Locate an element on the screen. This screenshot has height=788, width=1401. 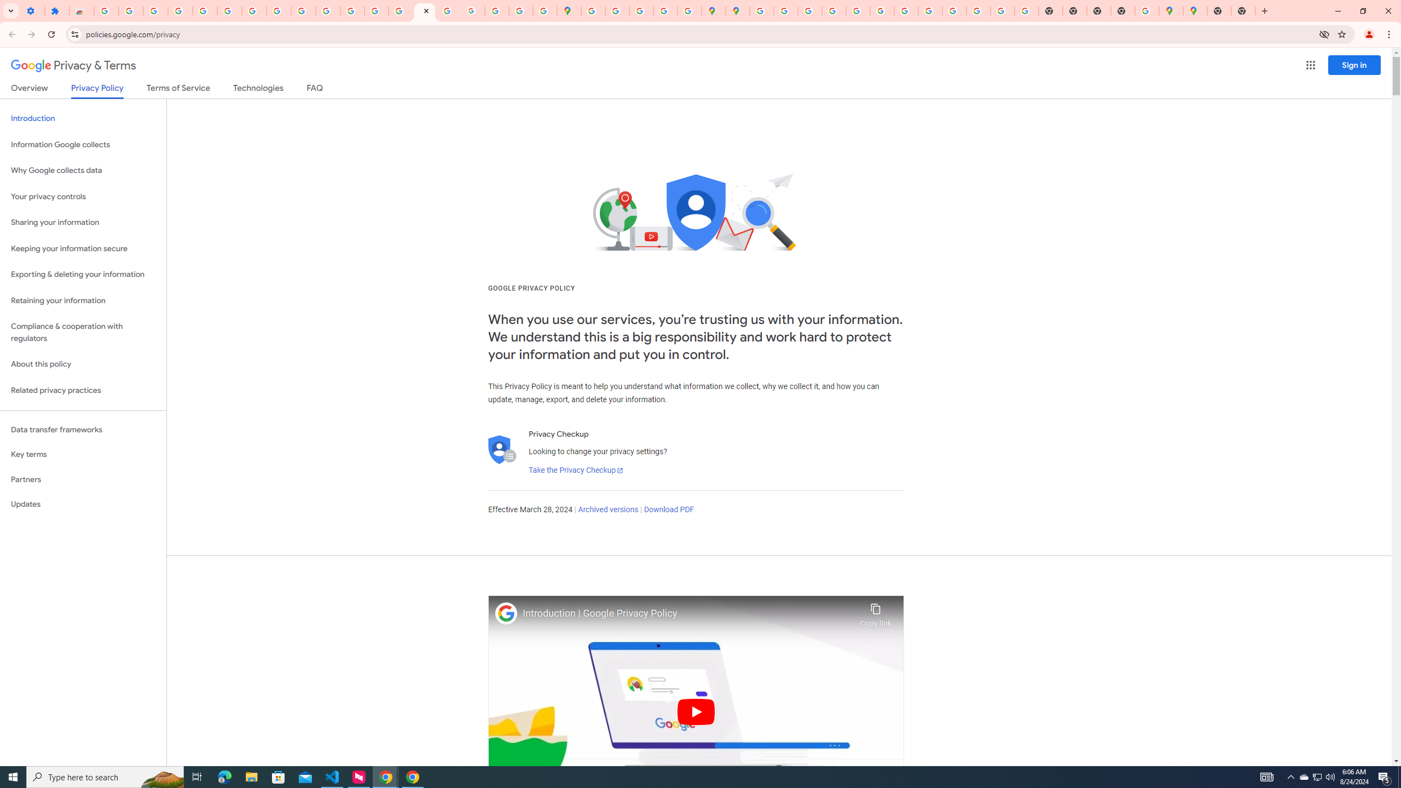
Download PDF is located at coordinates (669, 510).